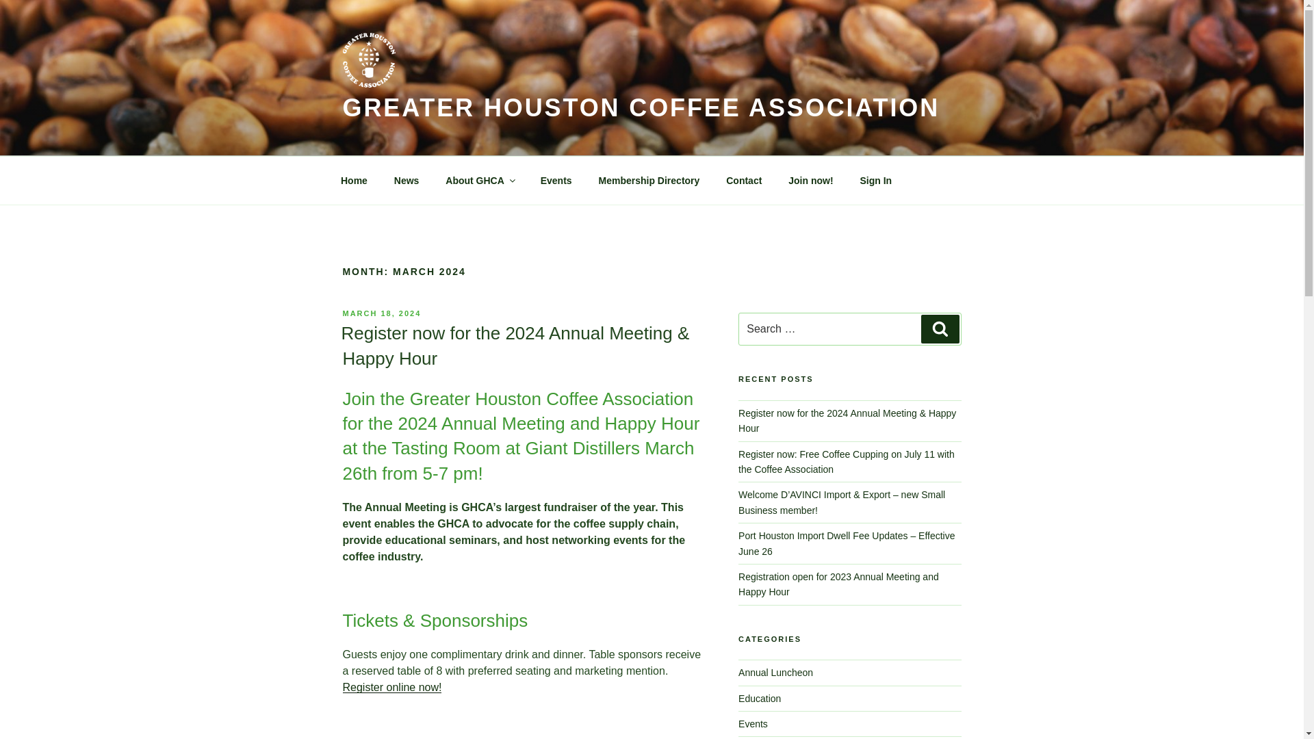  I want to click on Events, so click(753, 723).